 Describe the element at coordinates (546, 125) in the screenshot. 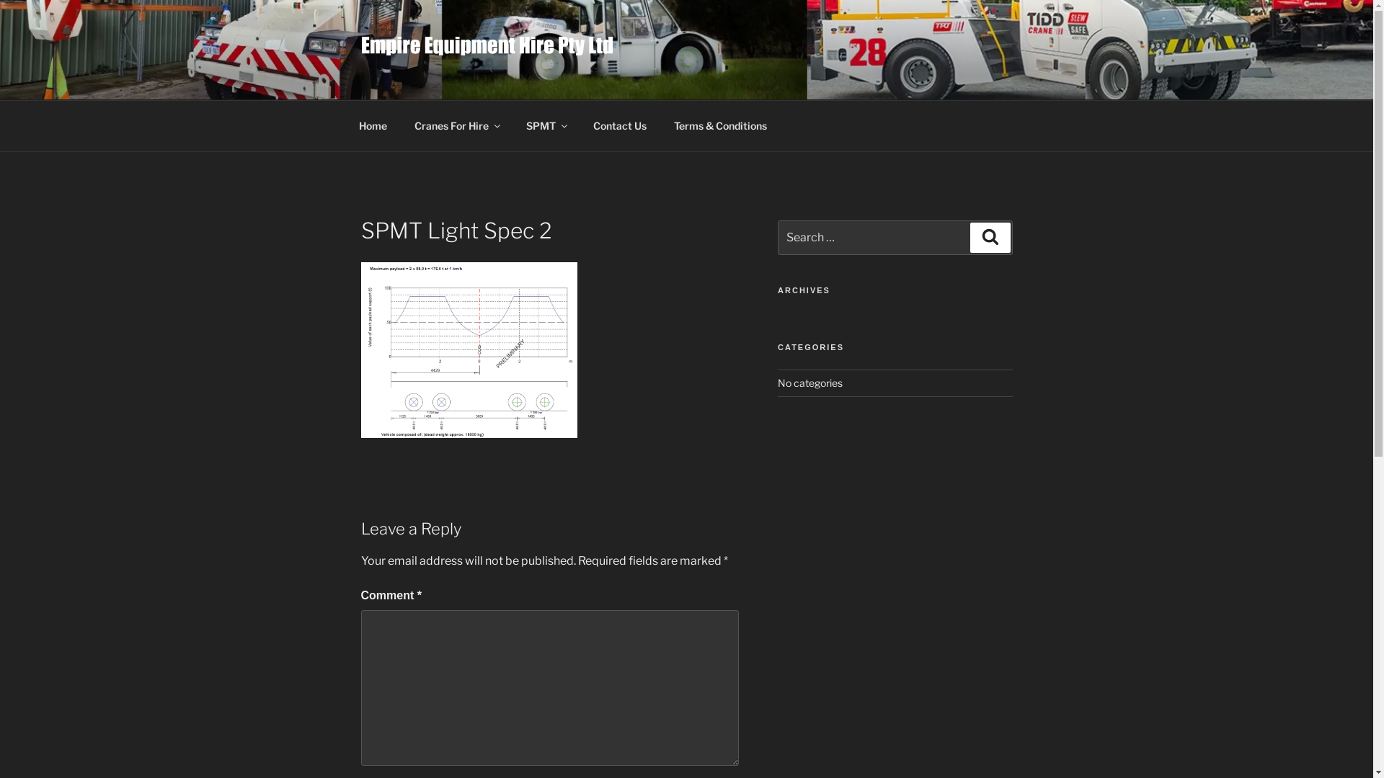

I see `SPMT` at that location.